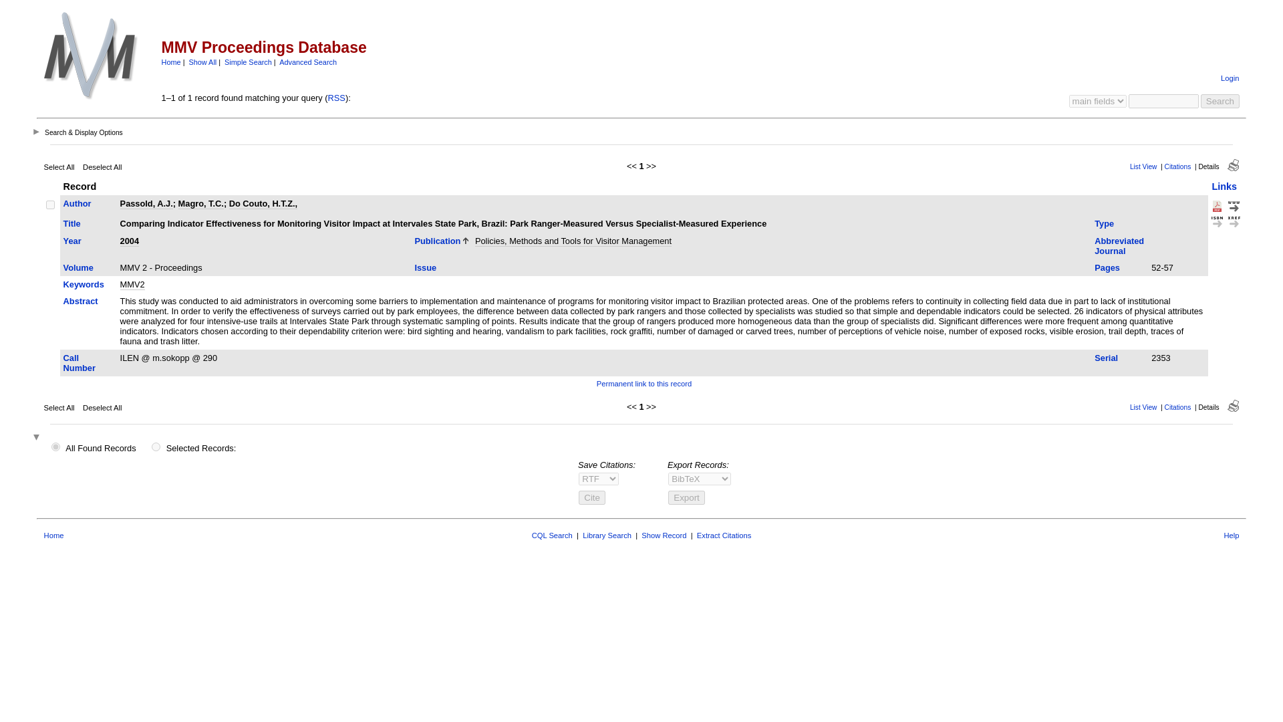  What do you see at coordinates (1104, 223) in the screenshot?
I see `Type` at bounding box center [1104, 223].